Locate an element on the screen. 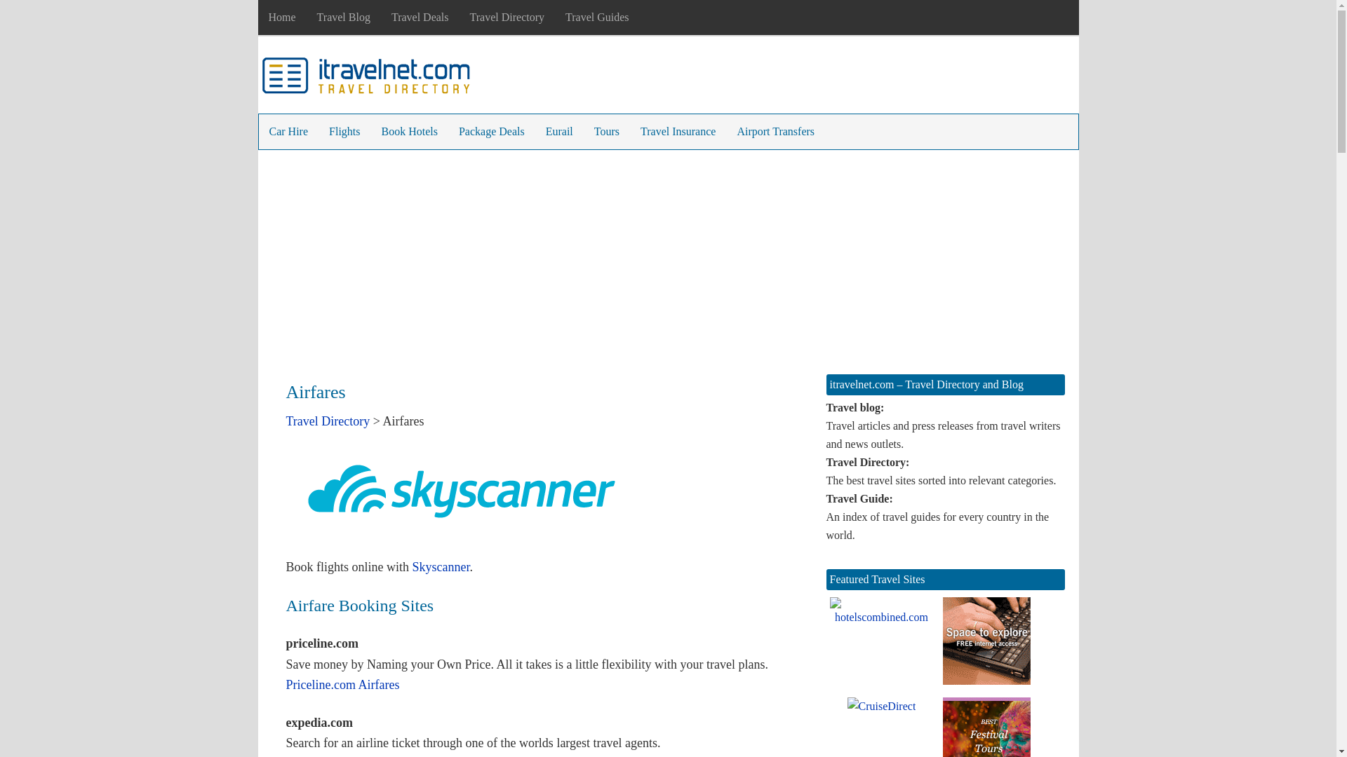 The image size is (1347, 757). Travel Blog is located at coordinates (344, 17).